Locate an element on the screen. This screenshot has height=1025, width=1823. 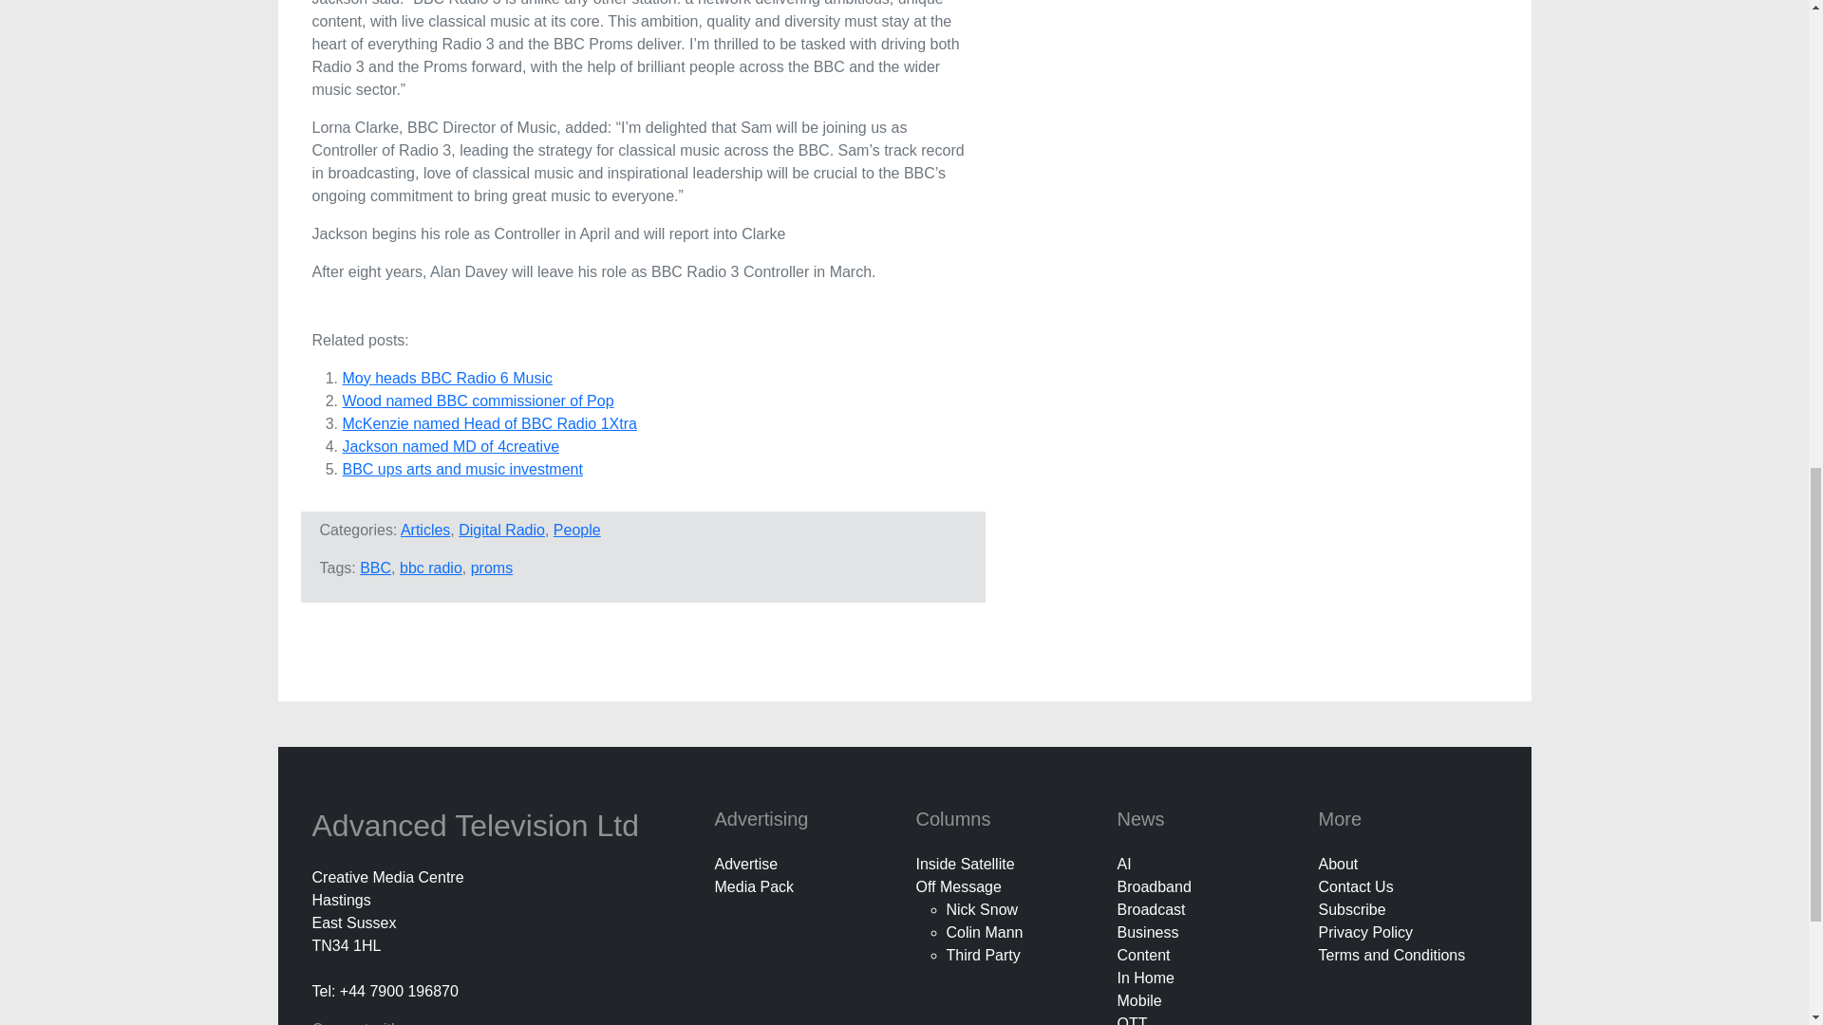
BBC is located at coordinates (375, 568).